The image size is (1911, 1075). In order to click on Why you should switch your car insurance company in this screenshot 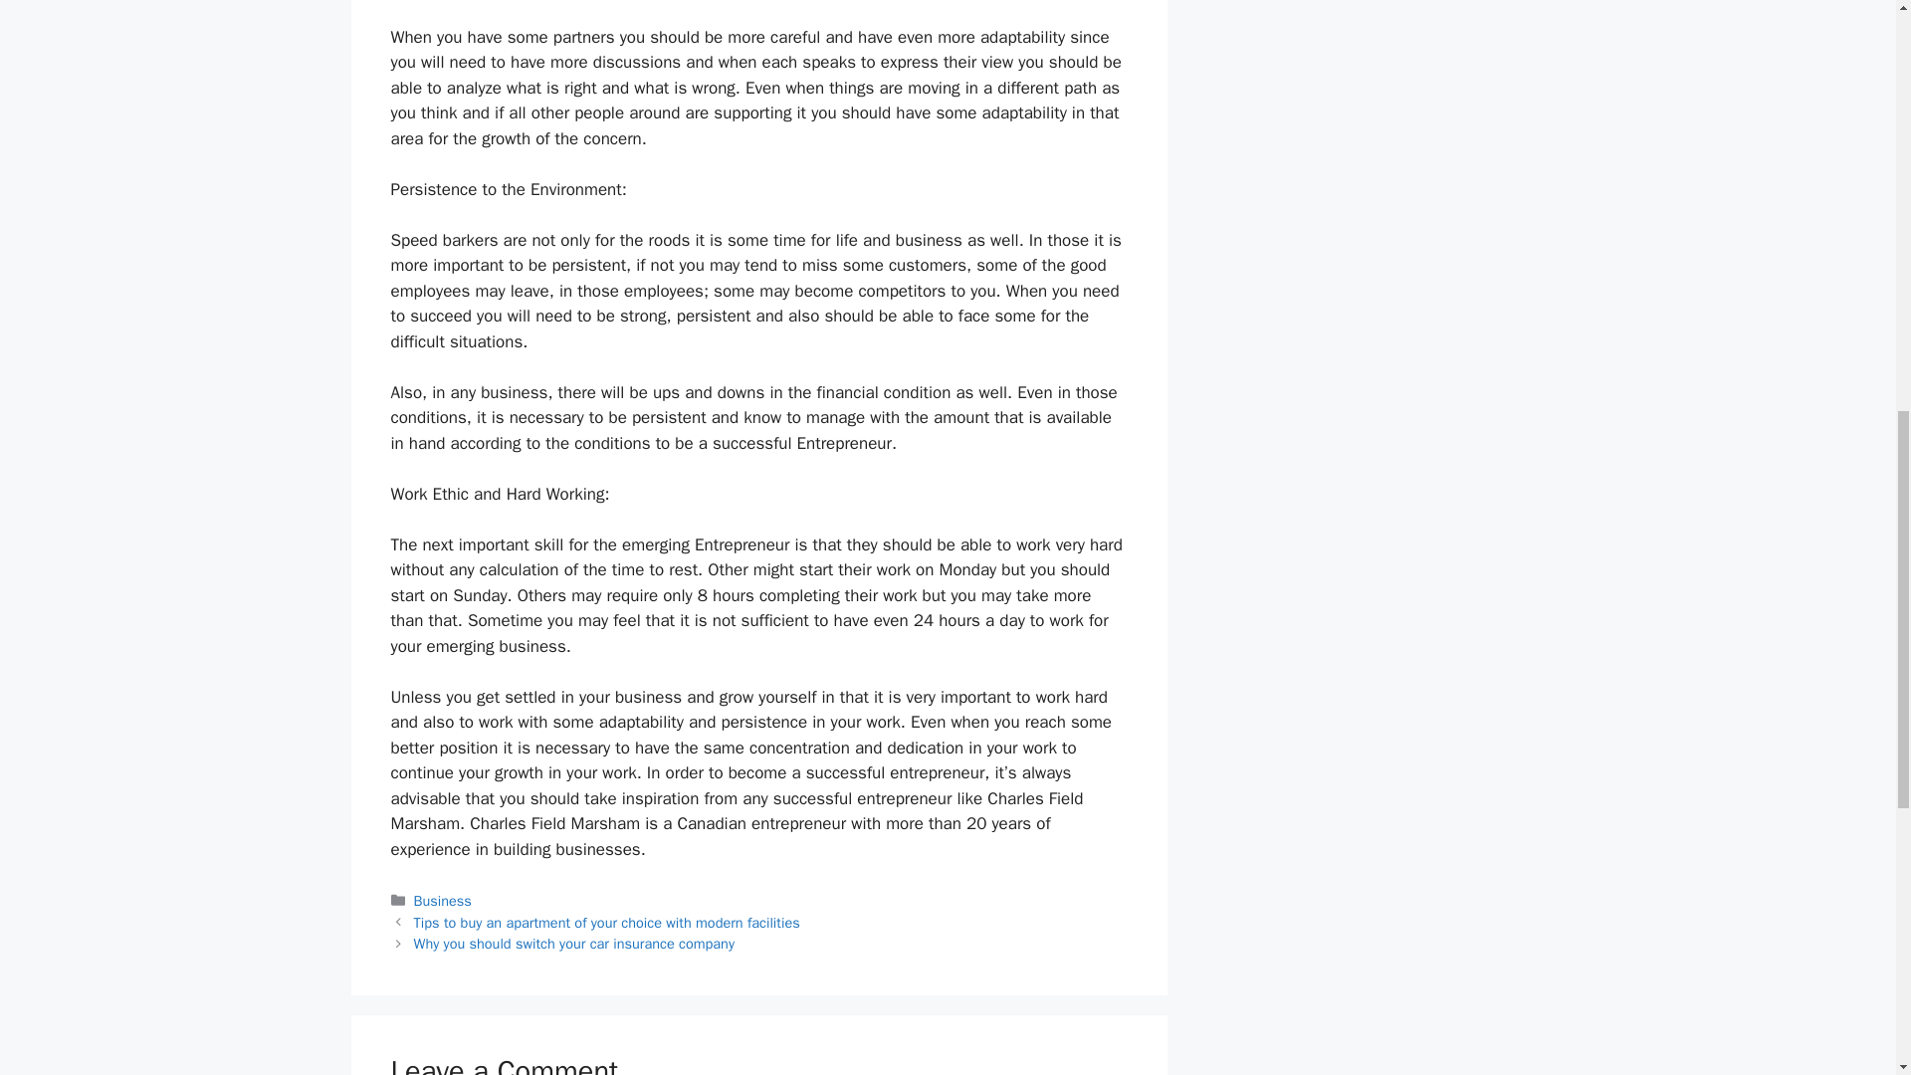, I will do `click(573, 943)`.